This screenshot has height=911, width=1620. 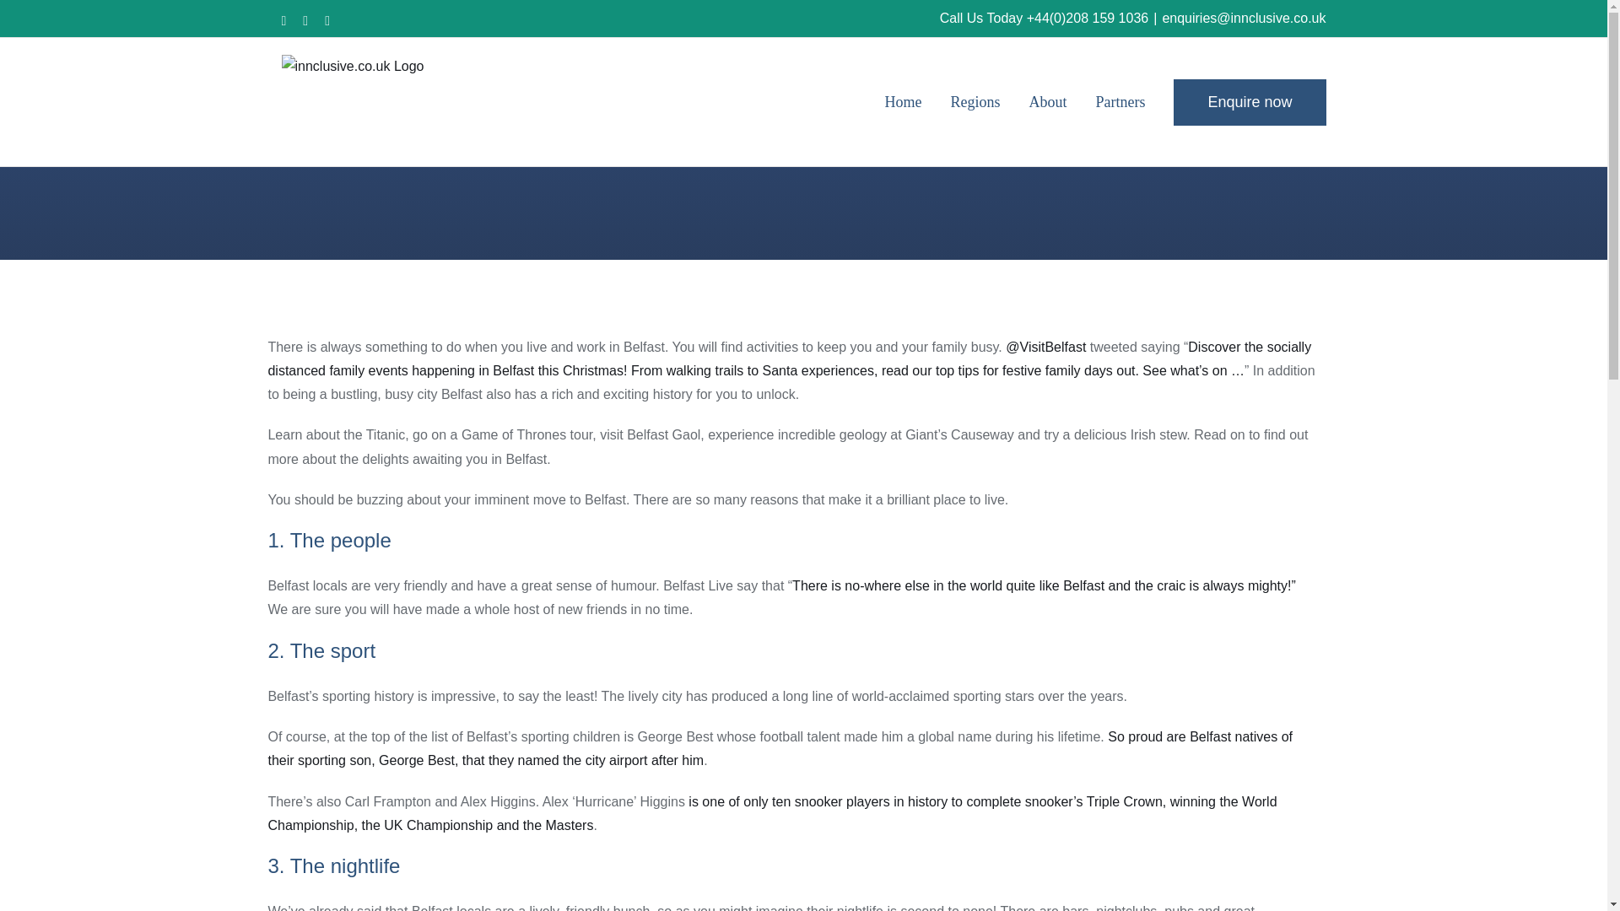 What do you see at coordinates (903, 101) in the screenshot?
I see `Home` at bounding box center [903, 101].